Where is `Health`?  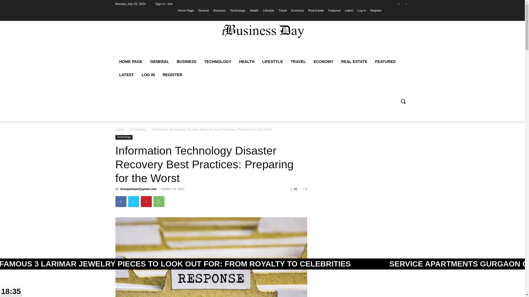
Health is located at coordinates (254, 10).